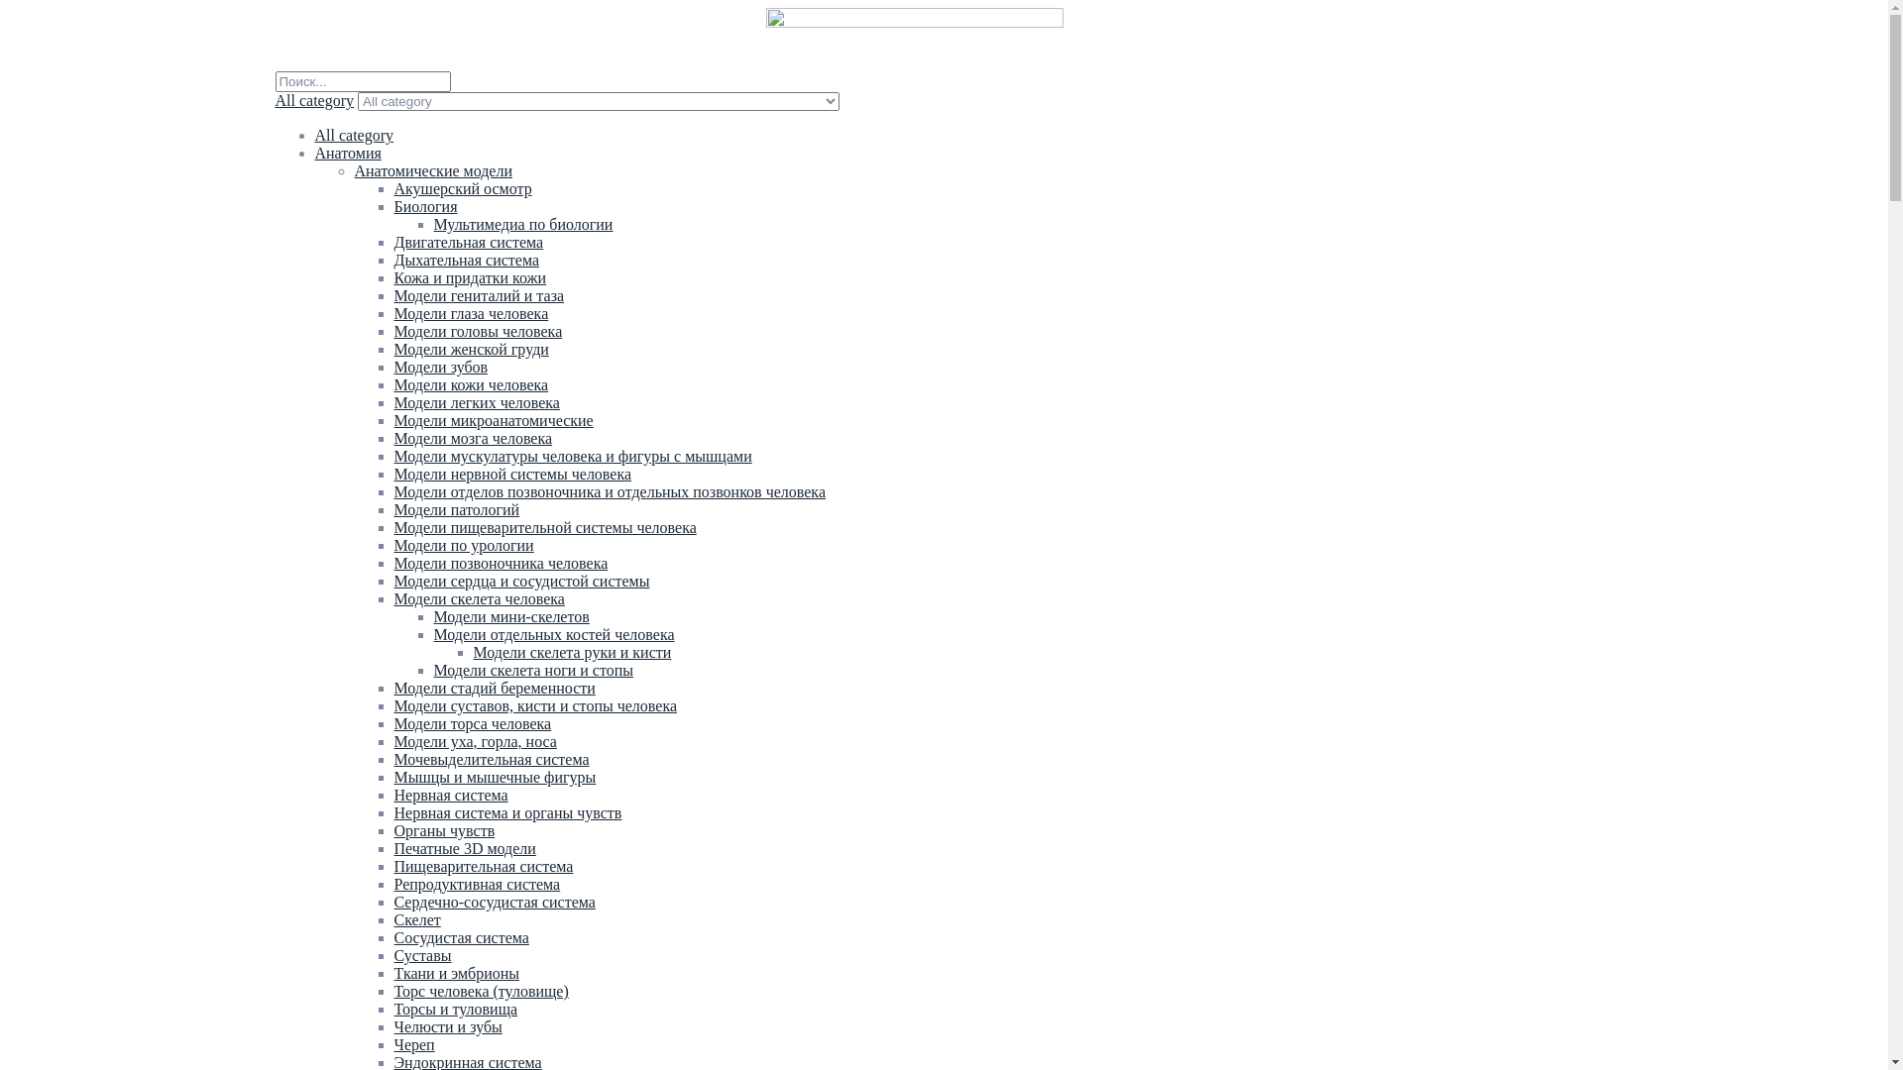 This screenshot has height=1070, width=1903. I want to click on Search, so click(363, 81).